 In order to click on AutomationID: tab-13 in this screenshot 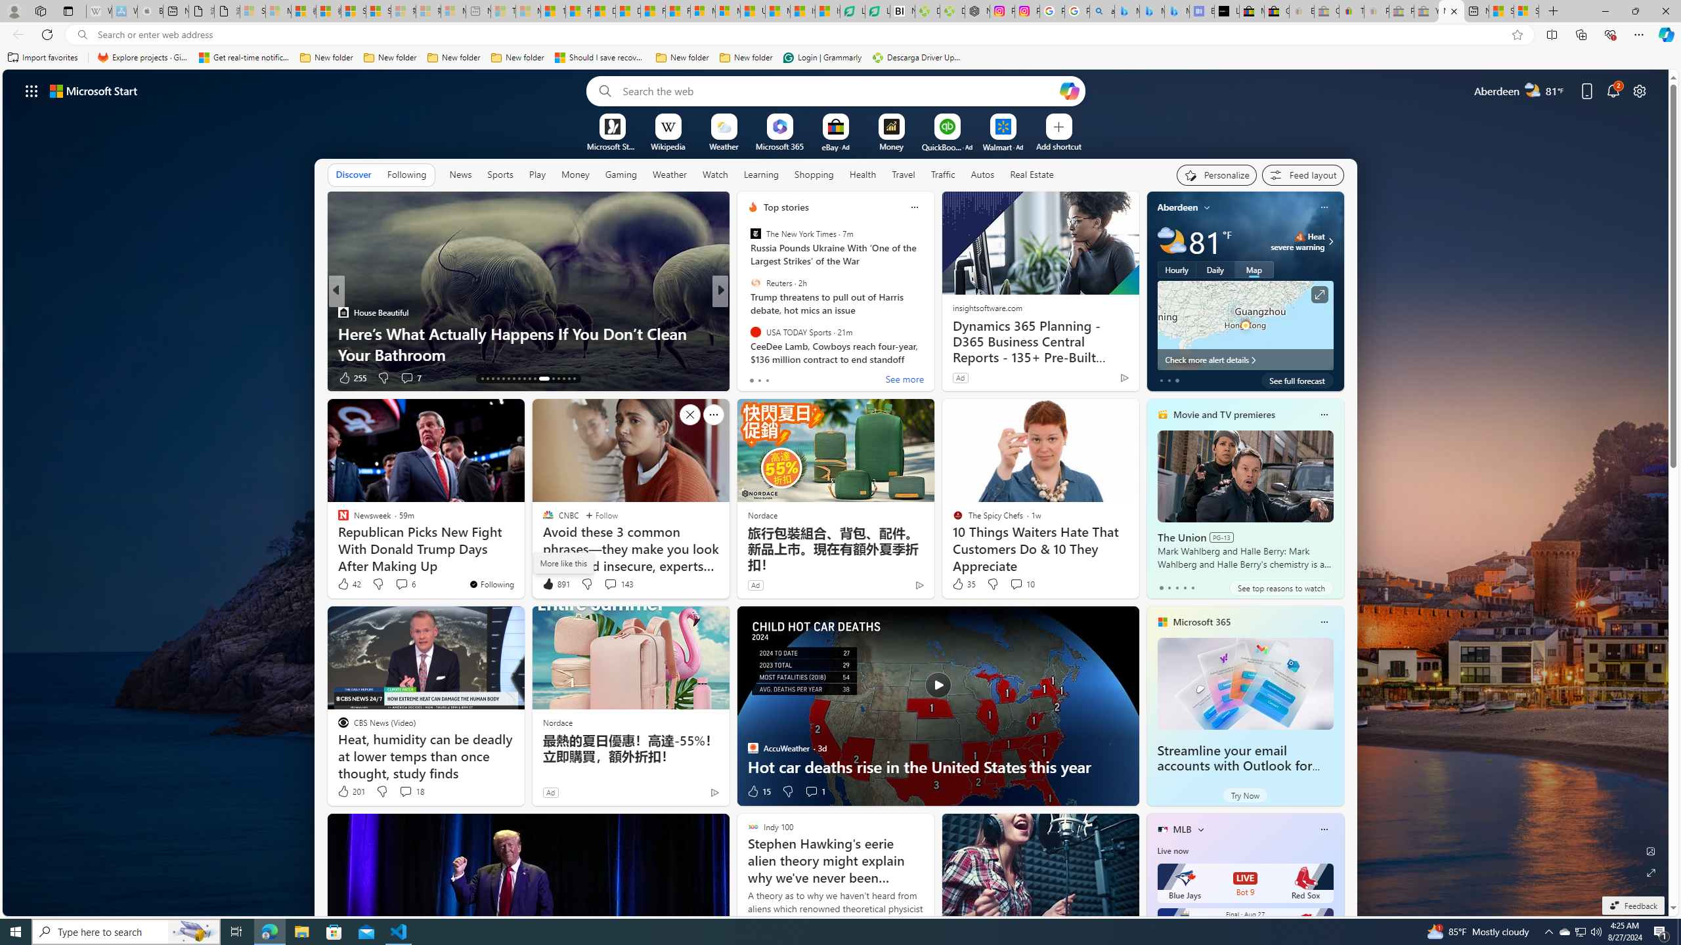, I will do `click(482, 379)`.